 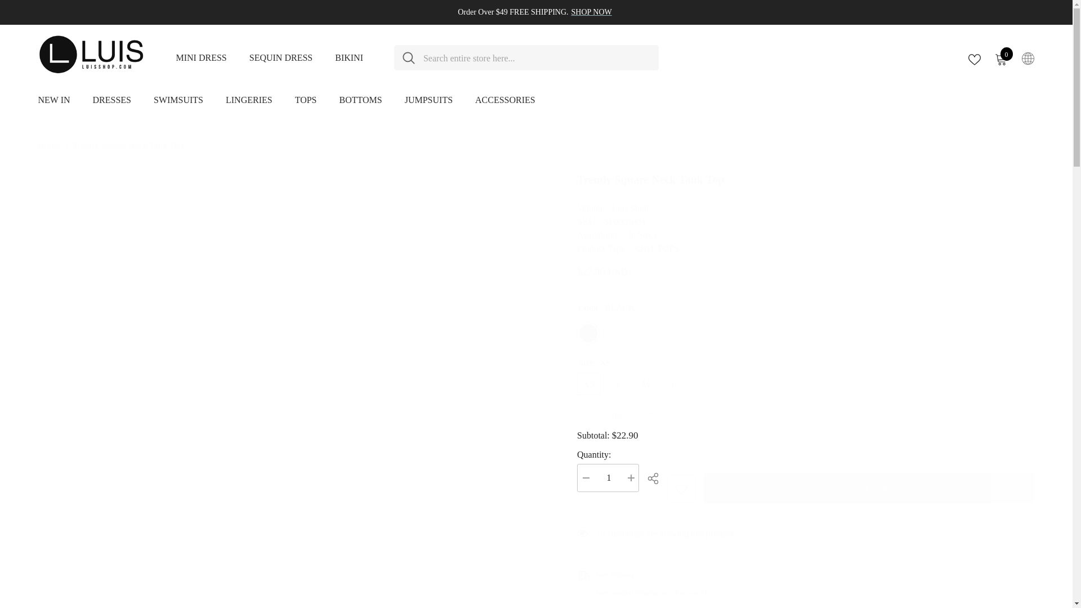 What do you see at coordinates (681, 489) in the screenshot?
I see `SEQUIN DRESS` at bounding box center [681, 489].